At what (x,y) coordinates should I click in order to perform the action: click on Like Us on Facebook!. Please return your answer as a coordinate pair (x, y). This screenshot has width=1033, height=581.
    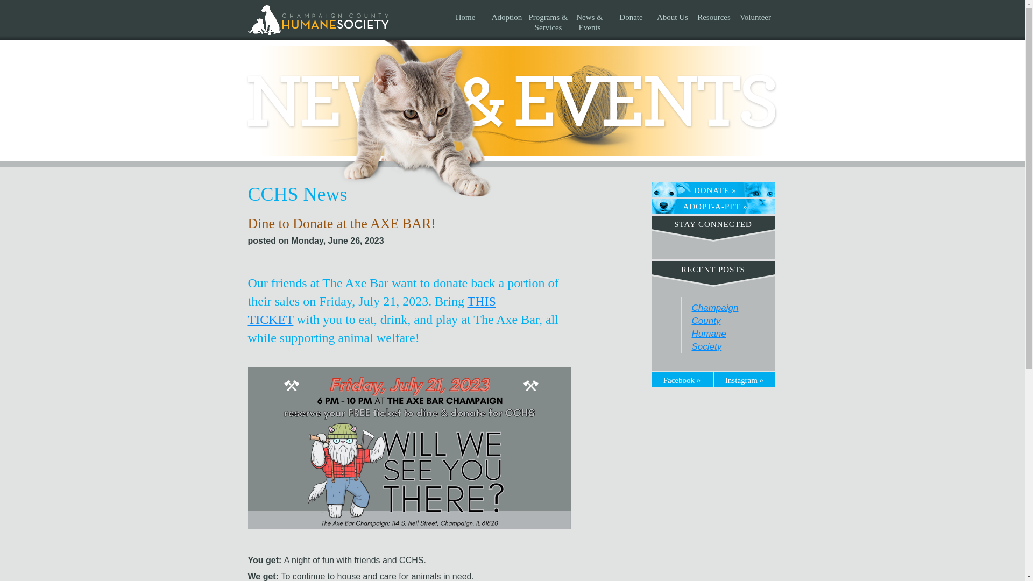
    Looking at the image, I should click on (682, 379).